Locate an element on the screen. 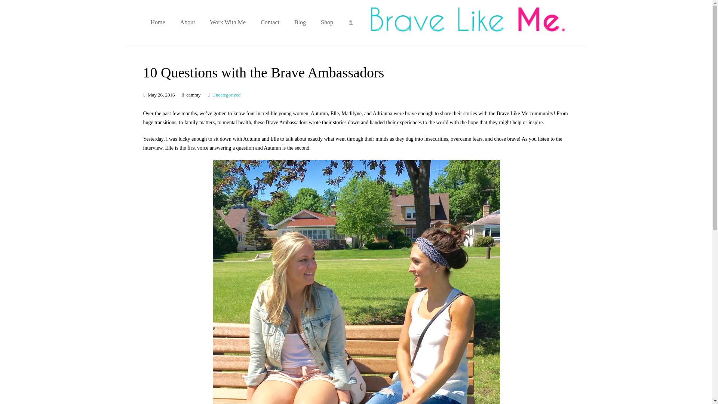 The height and width of the screenshot is (404, 718). Uncategorized is located at coordinates (226, 95).